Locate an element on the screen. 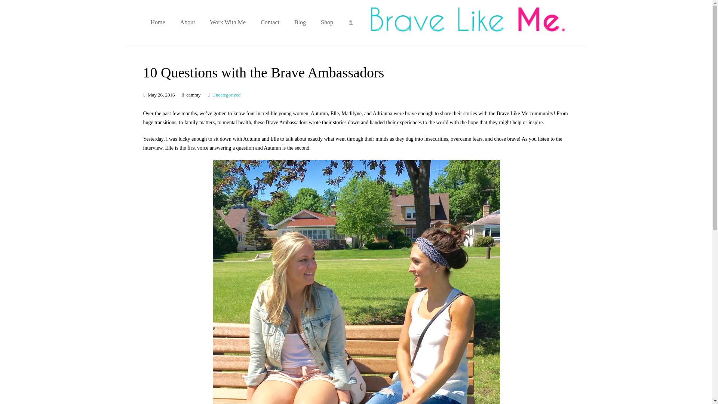 The height and width of the screenshot is (404, 718). Uncategorized is located at coordinates (226, 95).